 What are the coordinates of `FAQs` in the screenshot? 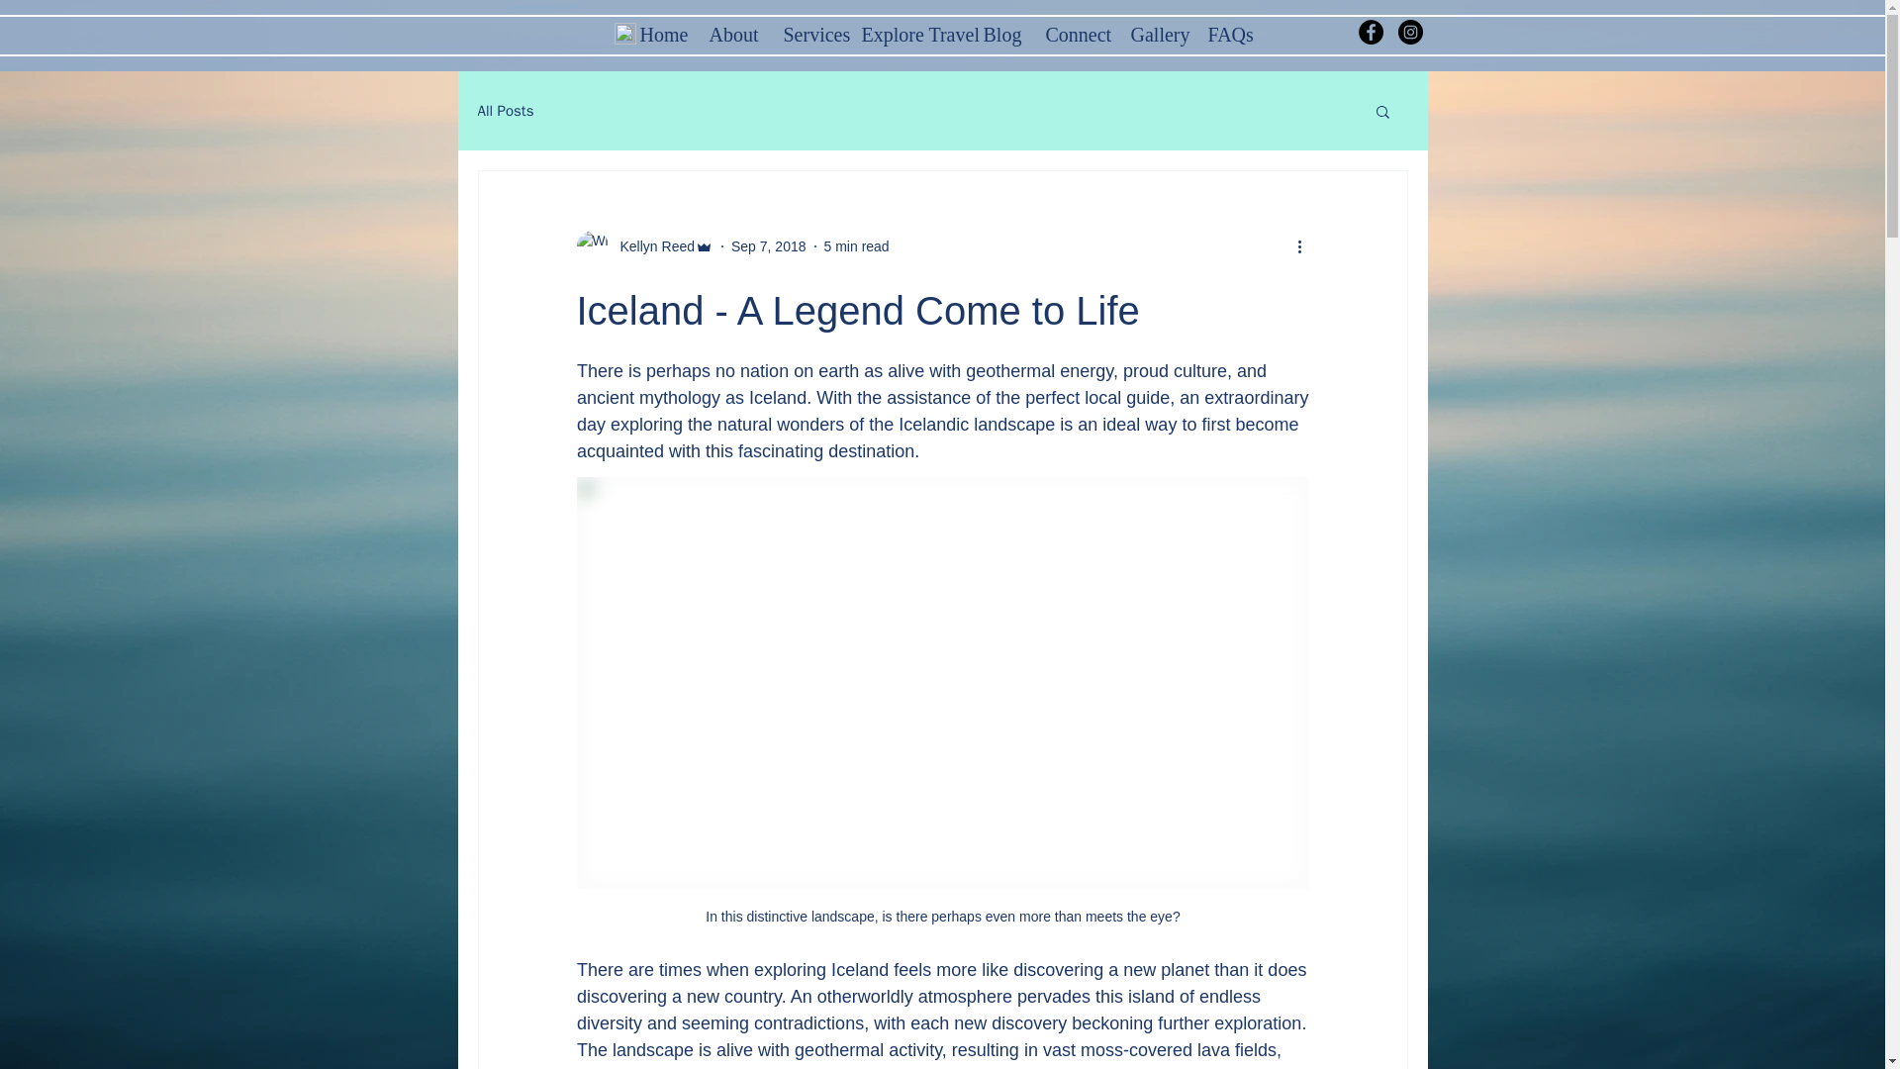 It's located at (1227, 32).